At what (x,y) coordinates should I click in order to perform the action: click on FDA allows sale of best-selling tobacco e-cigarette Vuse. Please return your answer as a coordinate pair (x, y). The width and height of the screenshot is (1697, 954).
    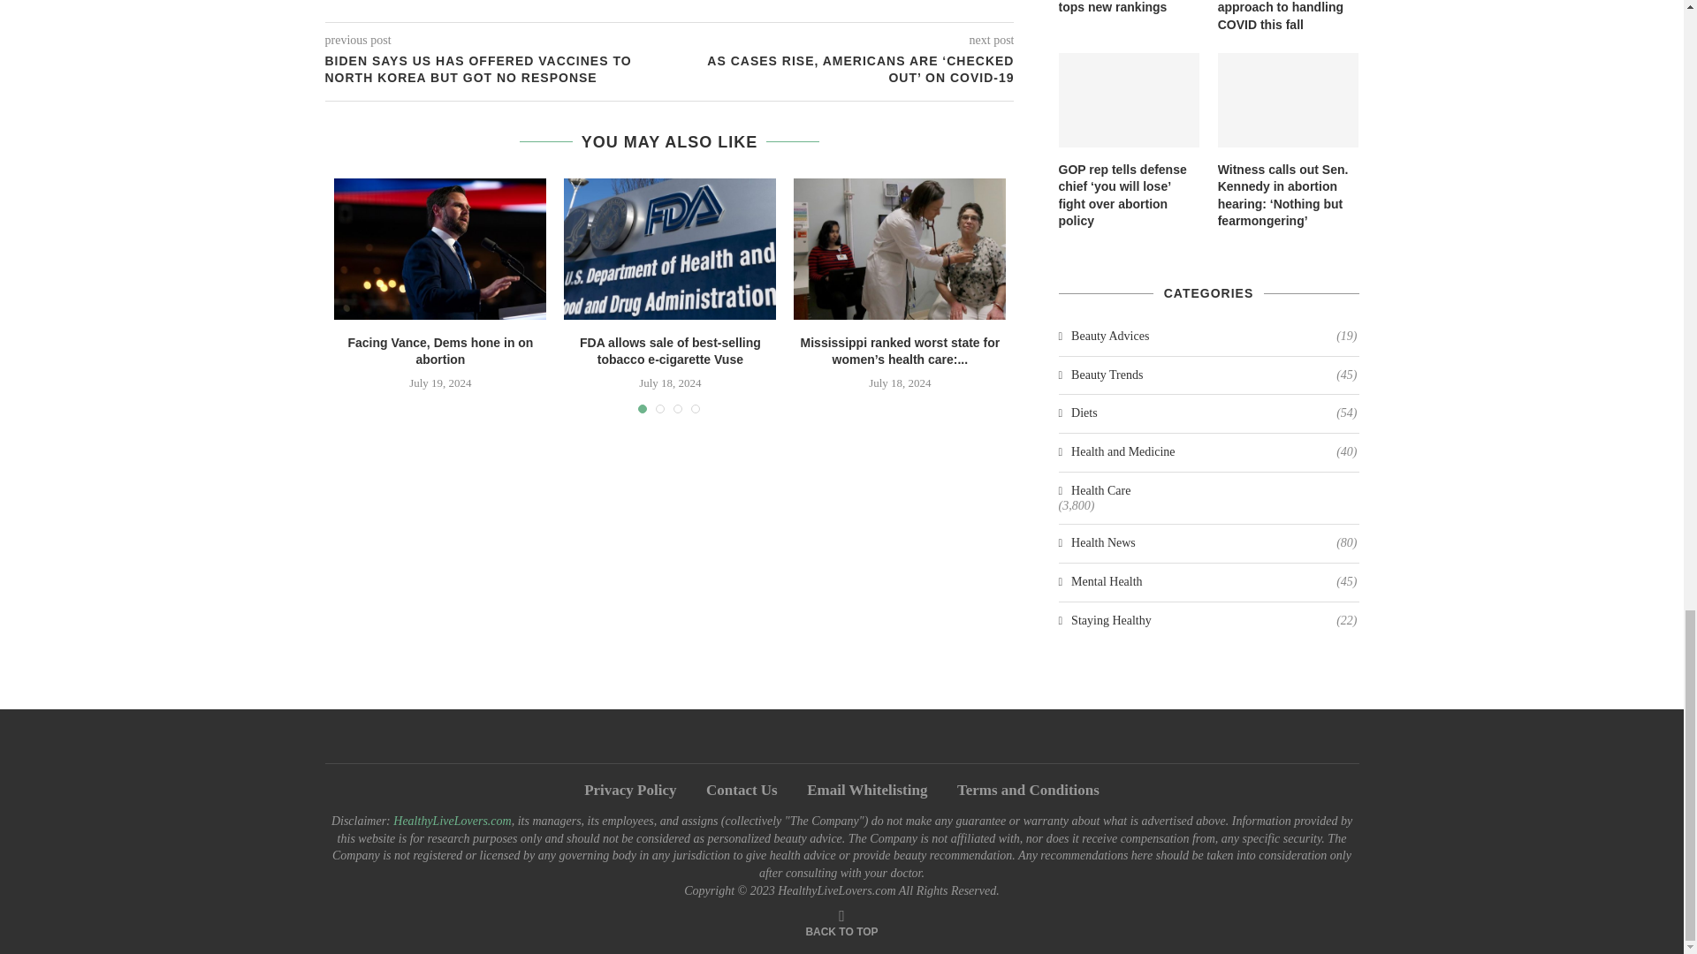
    Looking at the image, I should click on (670, 352).